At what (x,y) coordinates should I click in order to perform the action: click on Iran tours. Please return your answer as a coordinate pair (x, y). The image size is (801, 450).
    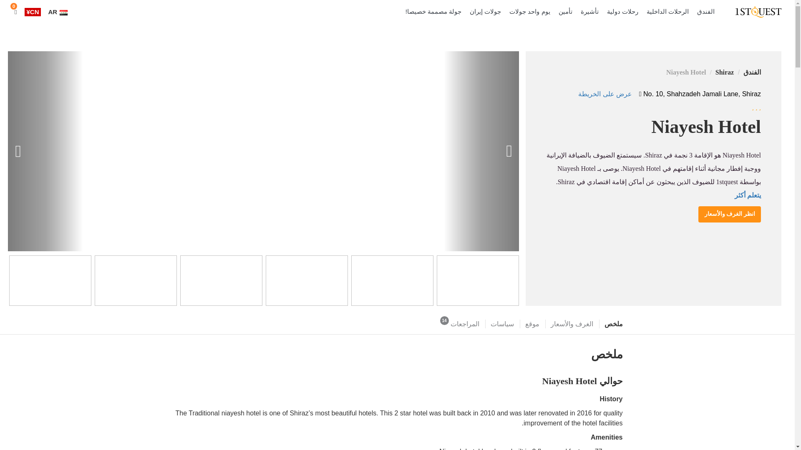
    Looking at the image, I should click on (485, 12).